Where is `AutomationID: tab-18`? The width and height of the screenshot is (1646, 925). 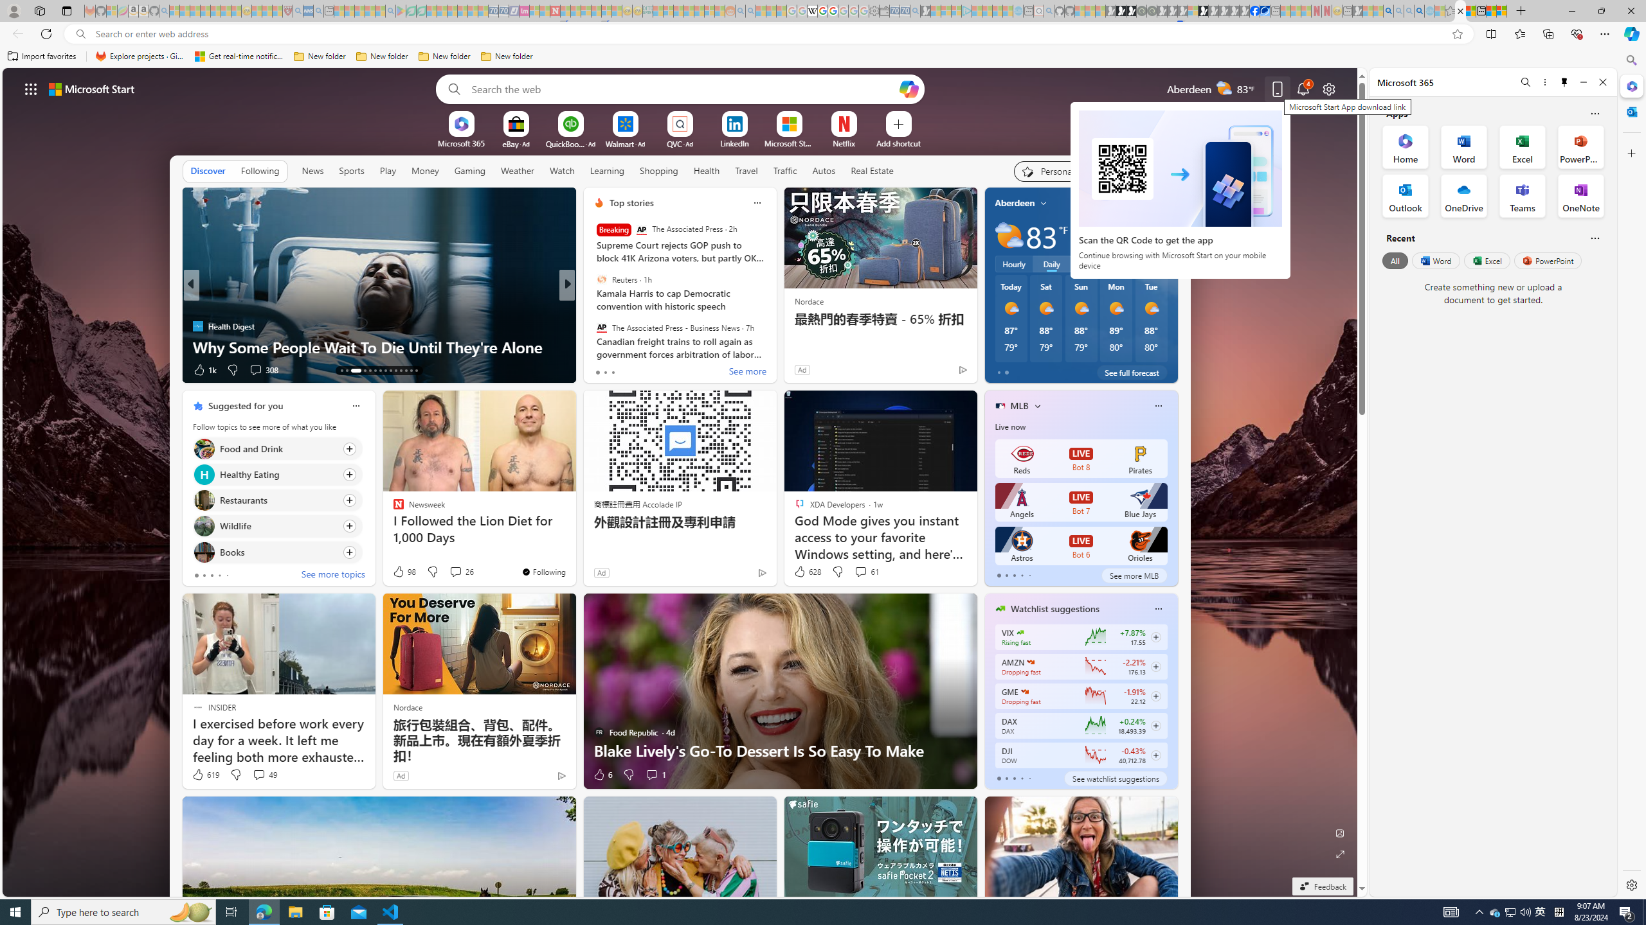
AutomationID: tab-18 is located at coordinates (375, 371).